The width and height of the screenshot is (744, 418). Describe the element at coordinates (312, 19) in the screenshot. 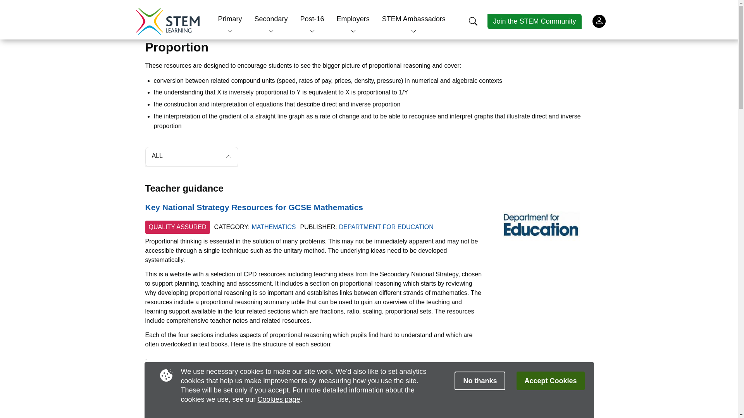

I see `Post-16` at that location.